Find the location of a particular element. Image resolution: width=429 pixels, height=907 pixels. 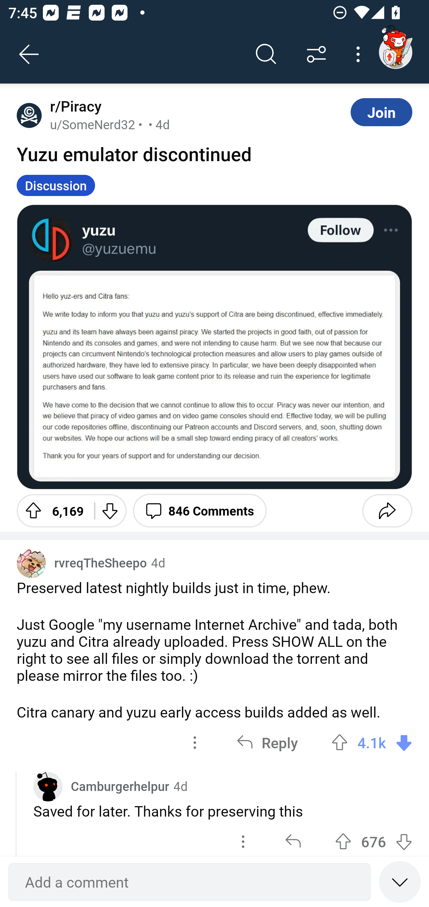

Join is located at coordinates (381, 112).